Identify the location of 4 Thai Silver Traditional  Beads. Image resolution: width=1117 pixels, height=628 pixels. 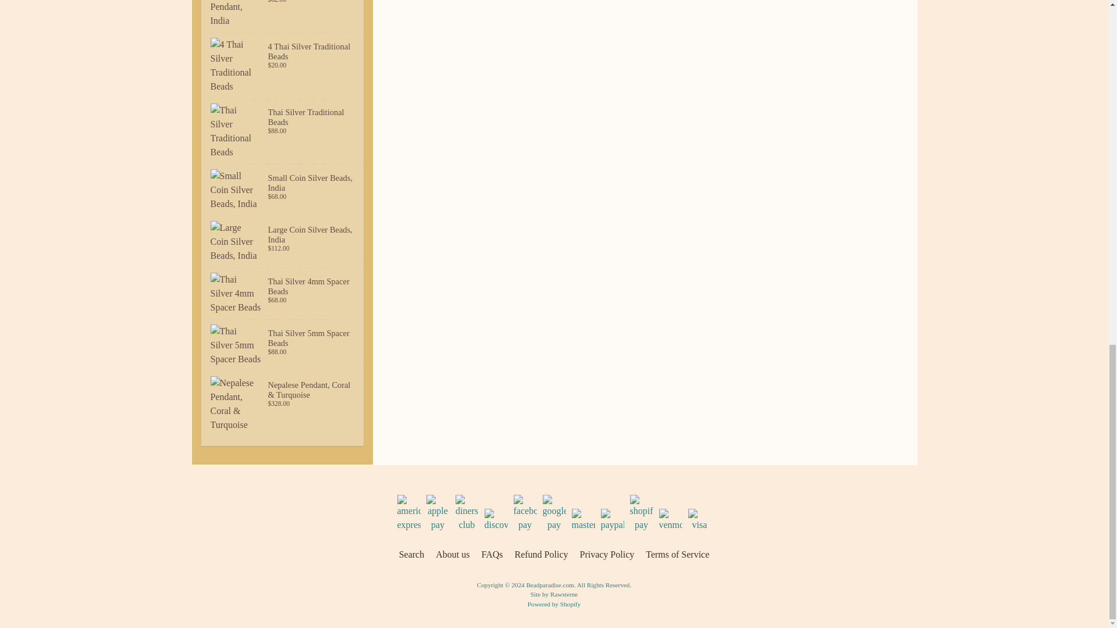
(283, 65).